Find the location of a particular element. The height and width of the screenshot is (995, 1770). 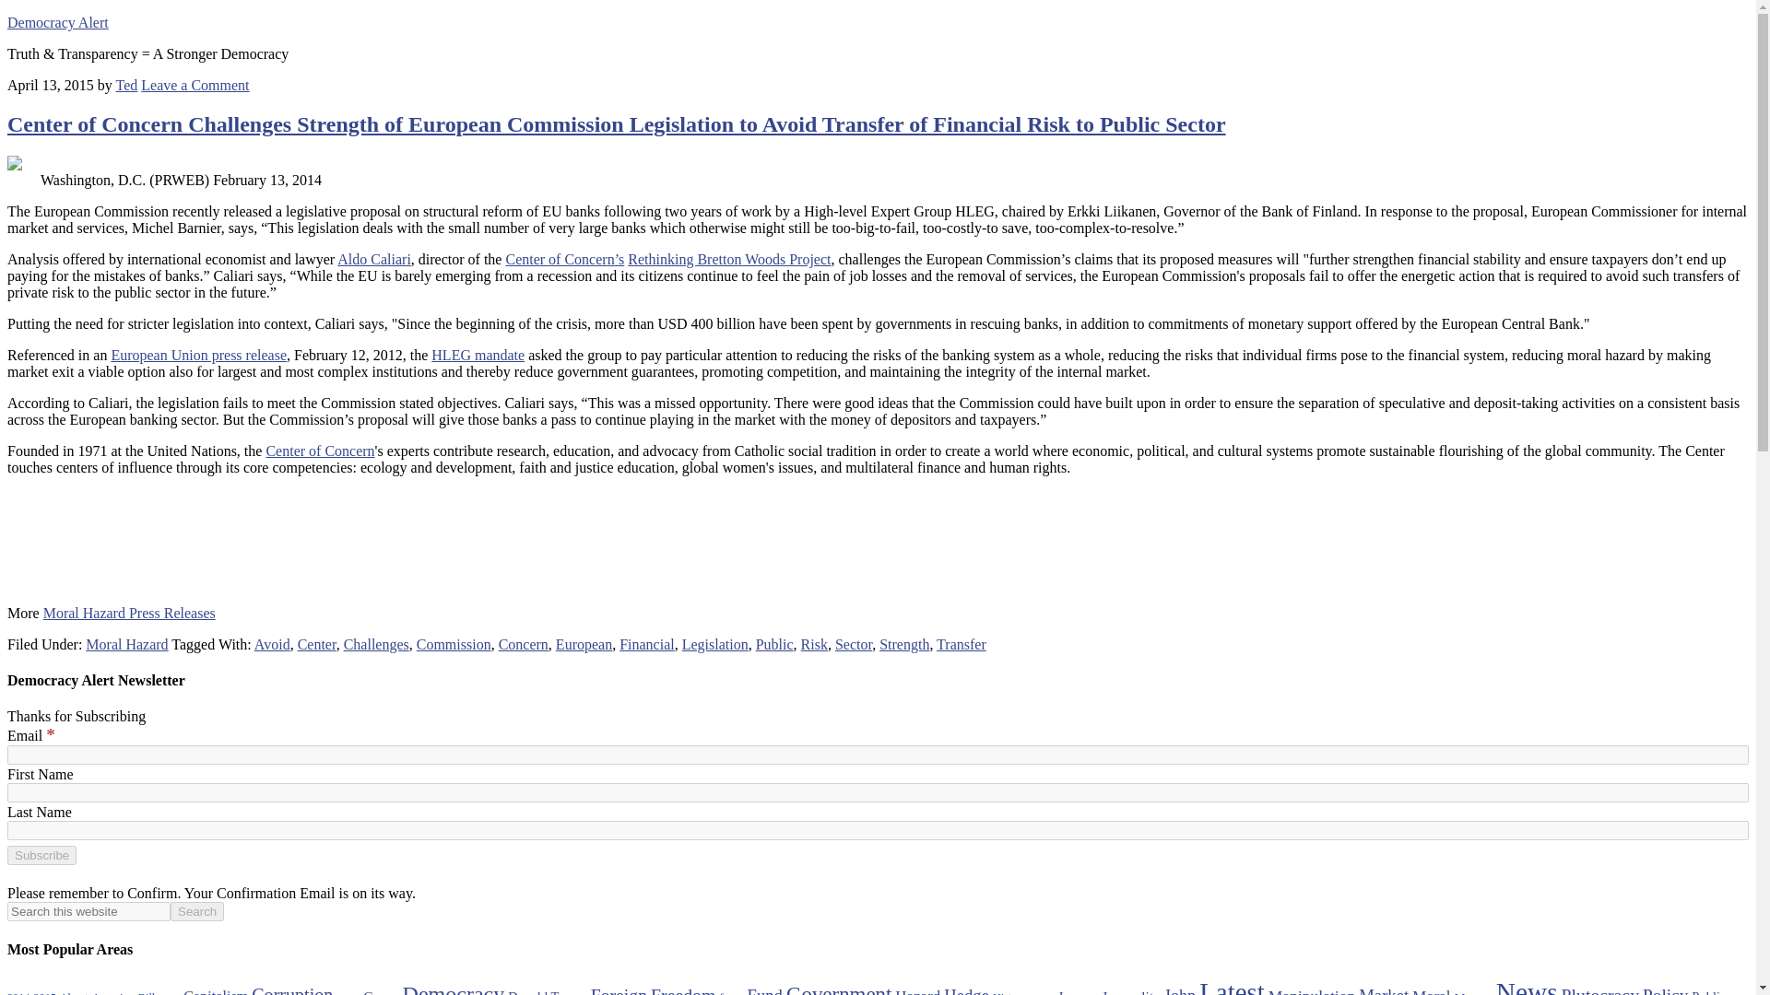

Challenges is located at coordinates (376, 645).